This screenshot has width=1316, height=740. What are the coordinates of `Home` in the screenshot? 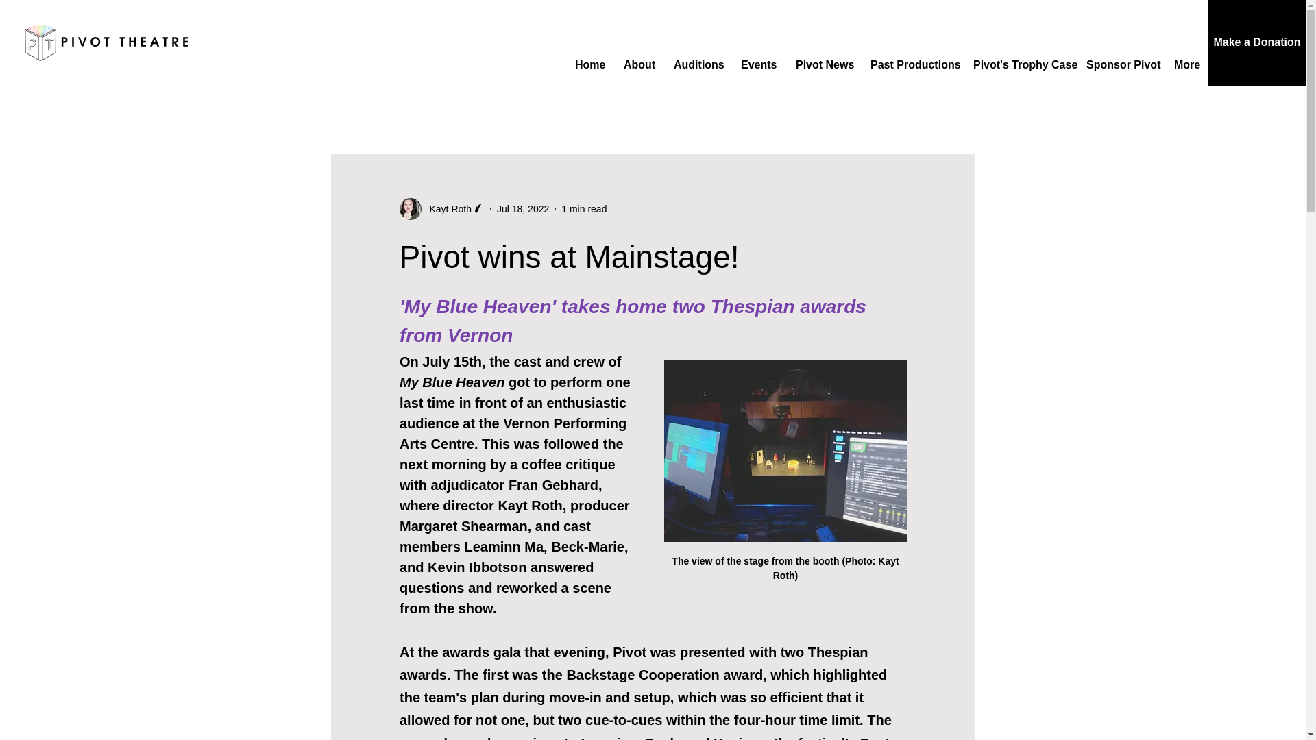 It's located at (588, 64).